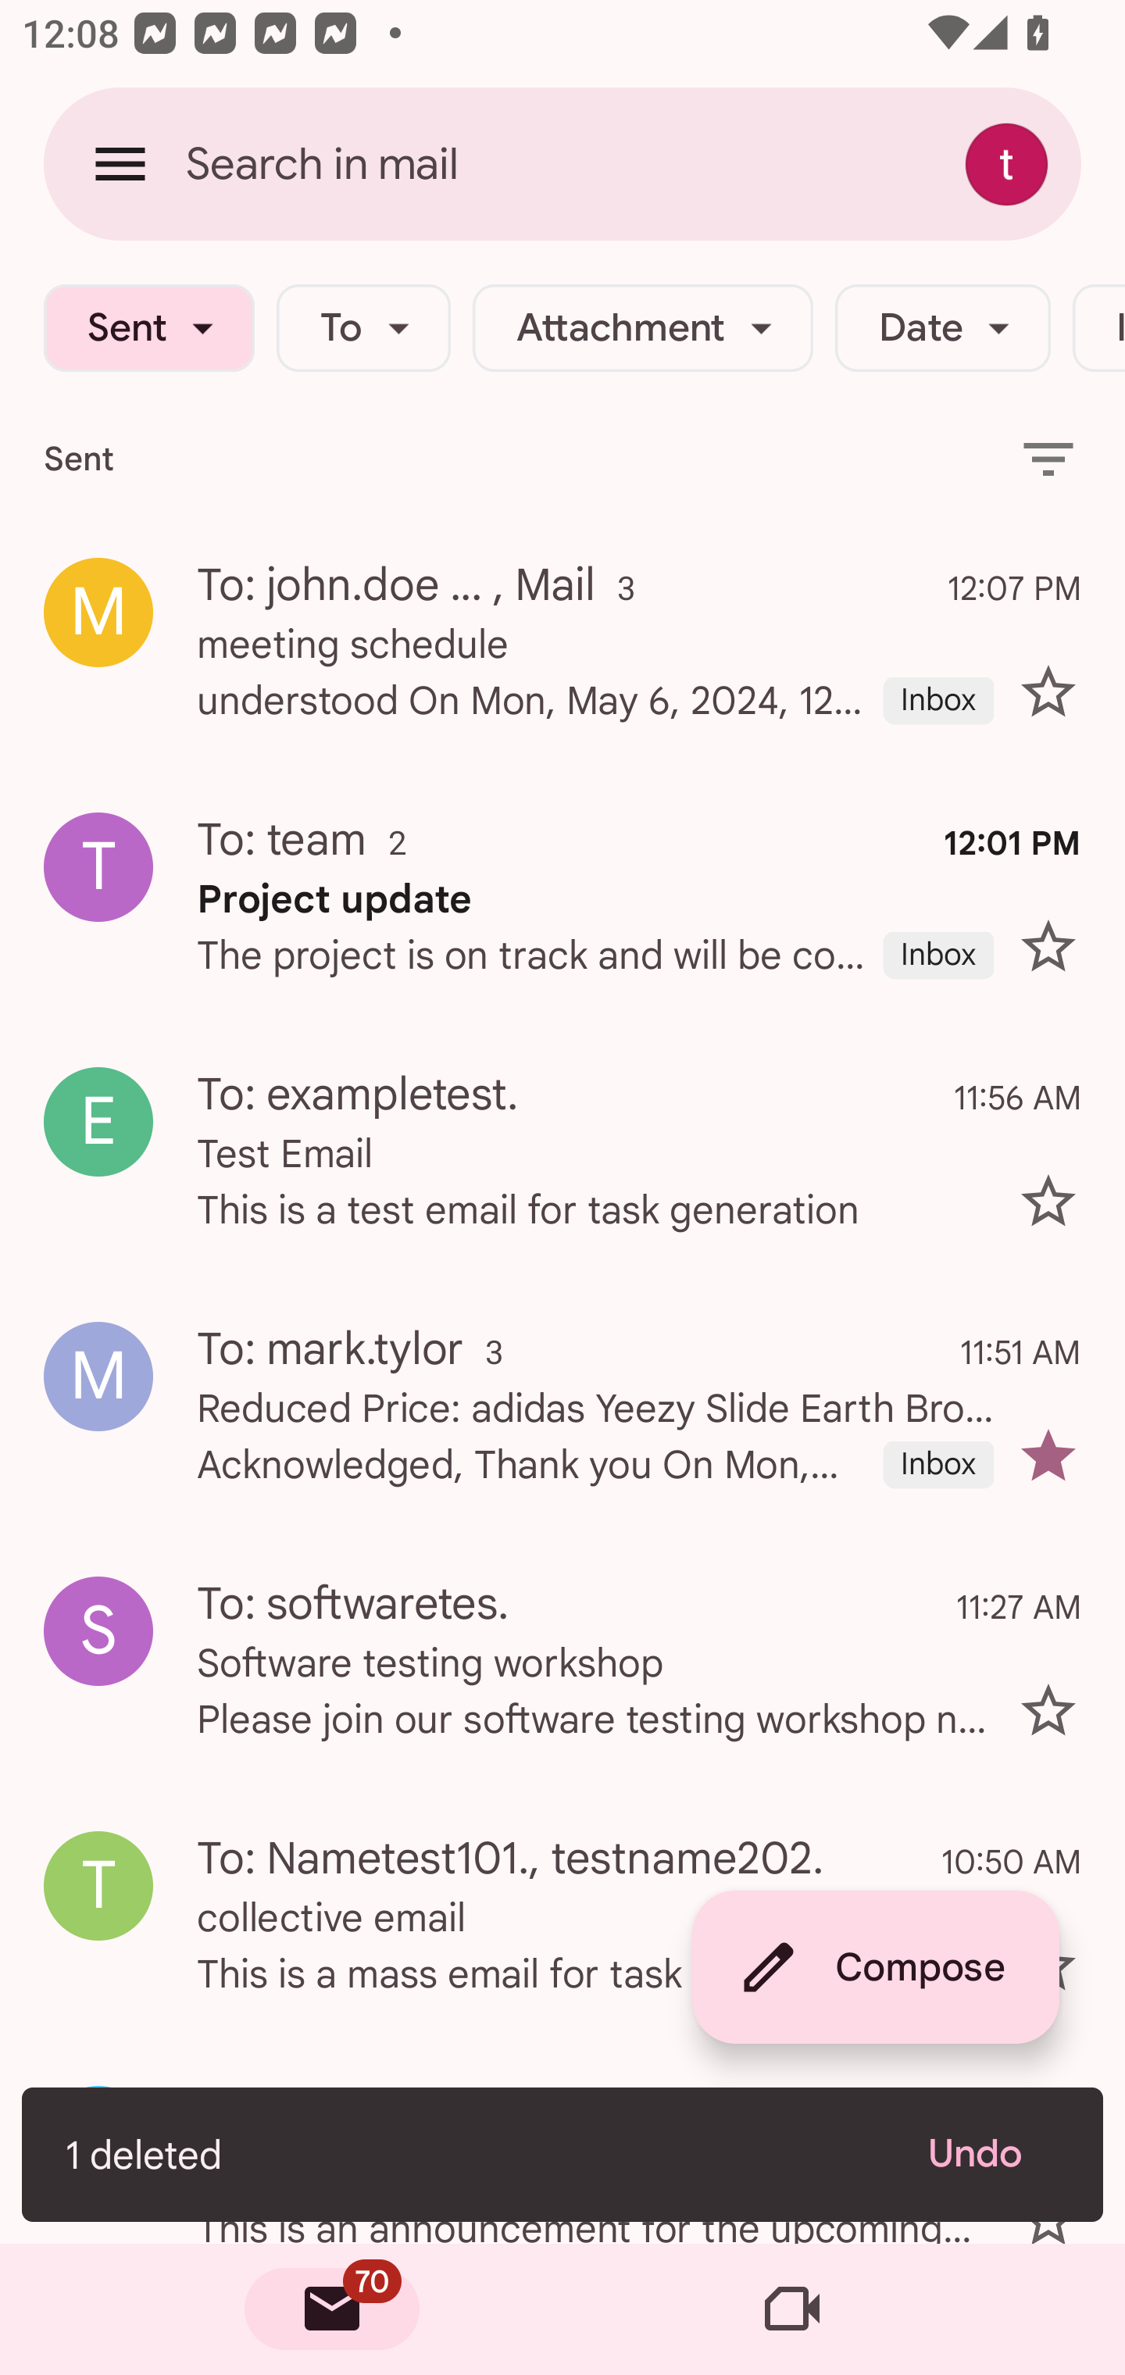  Describe the element at coordinates (792, 2309) in the screenshot. I see `Meet` at that location.